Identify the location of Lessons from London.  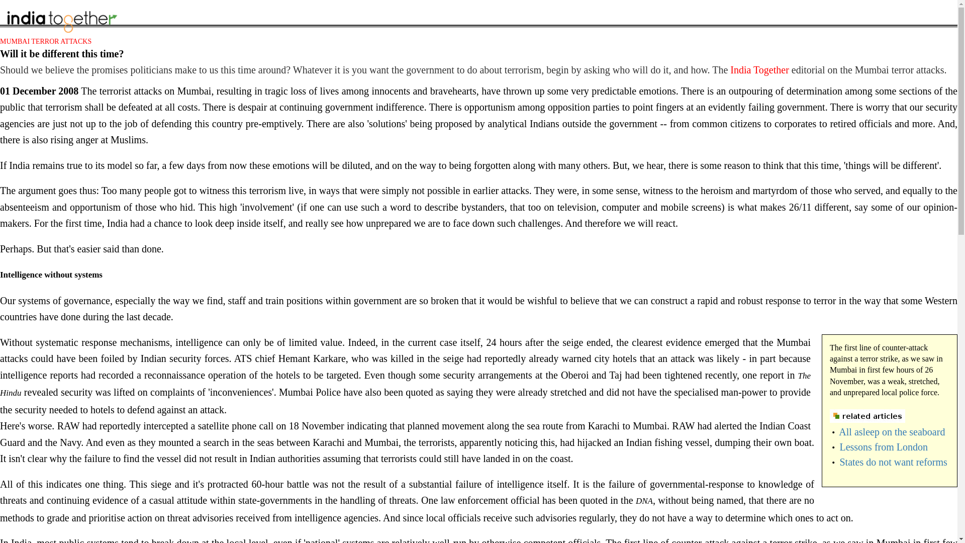
(884, 446).